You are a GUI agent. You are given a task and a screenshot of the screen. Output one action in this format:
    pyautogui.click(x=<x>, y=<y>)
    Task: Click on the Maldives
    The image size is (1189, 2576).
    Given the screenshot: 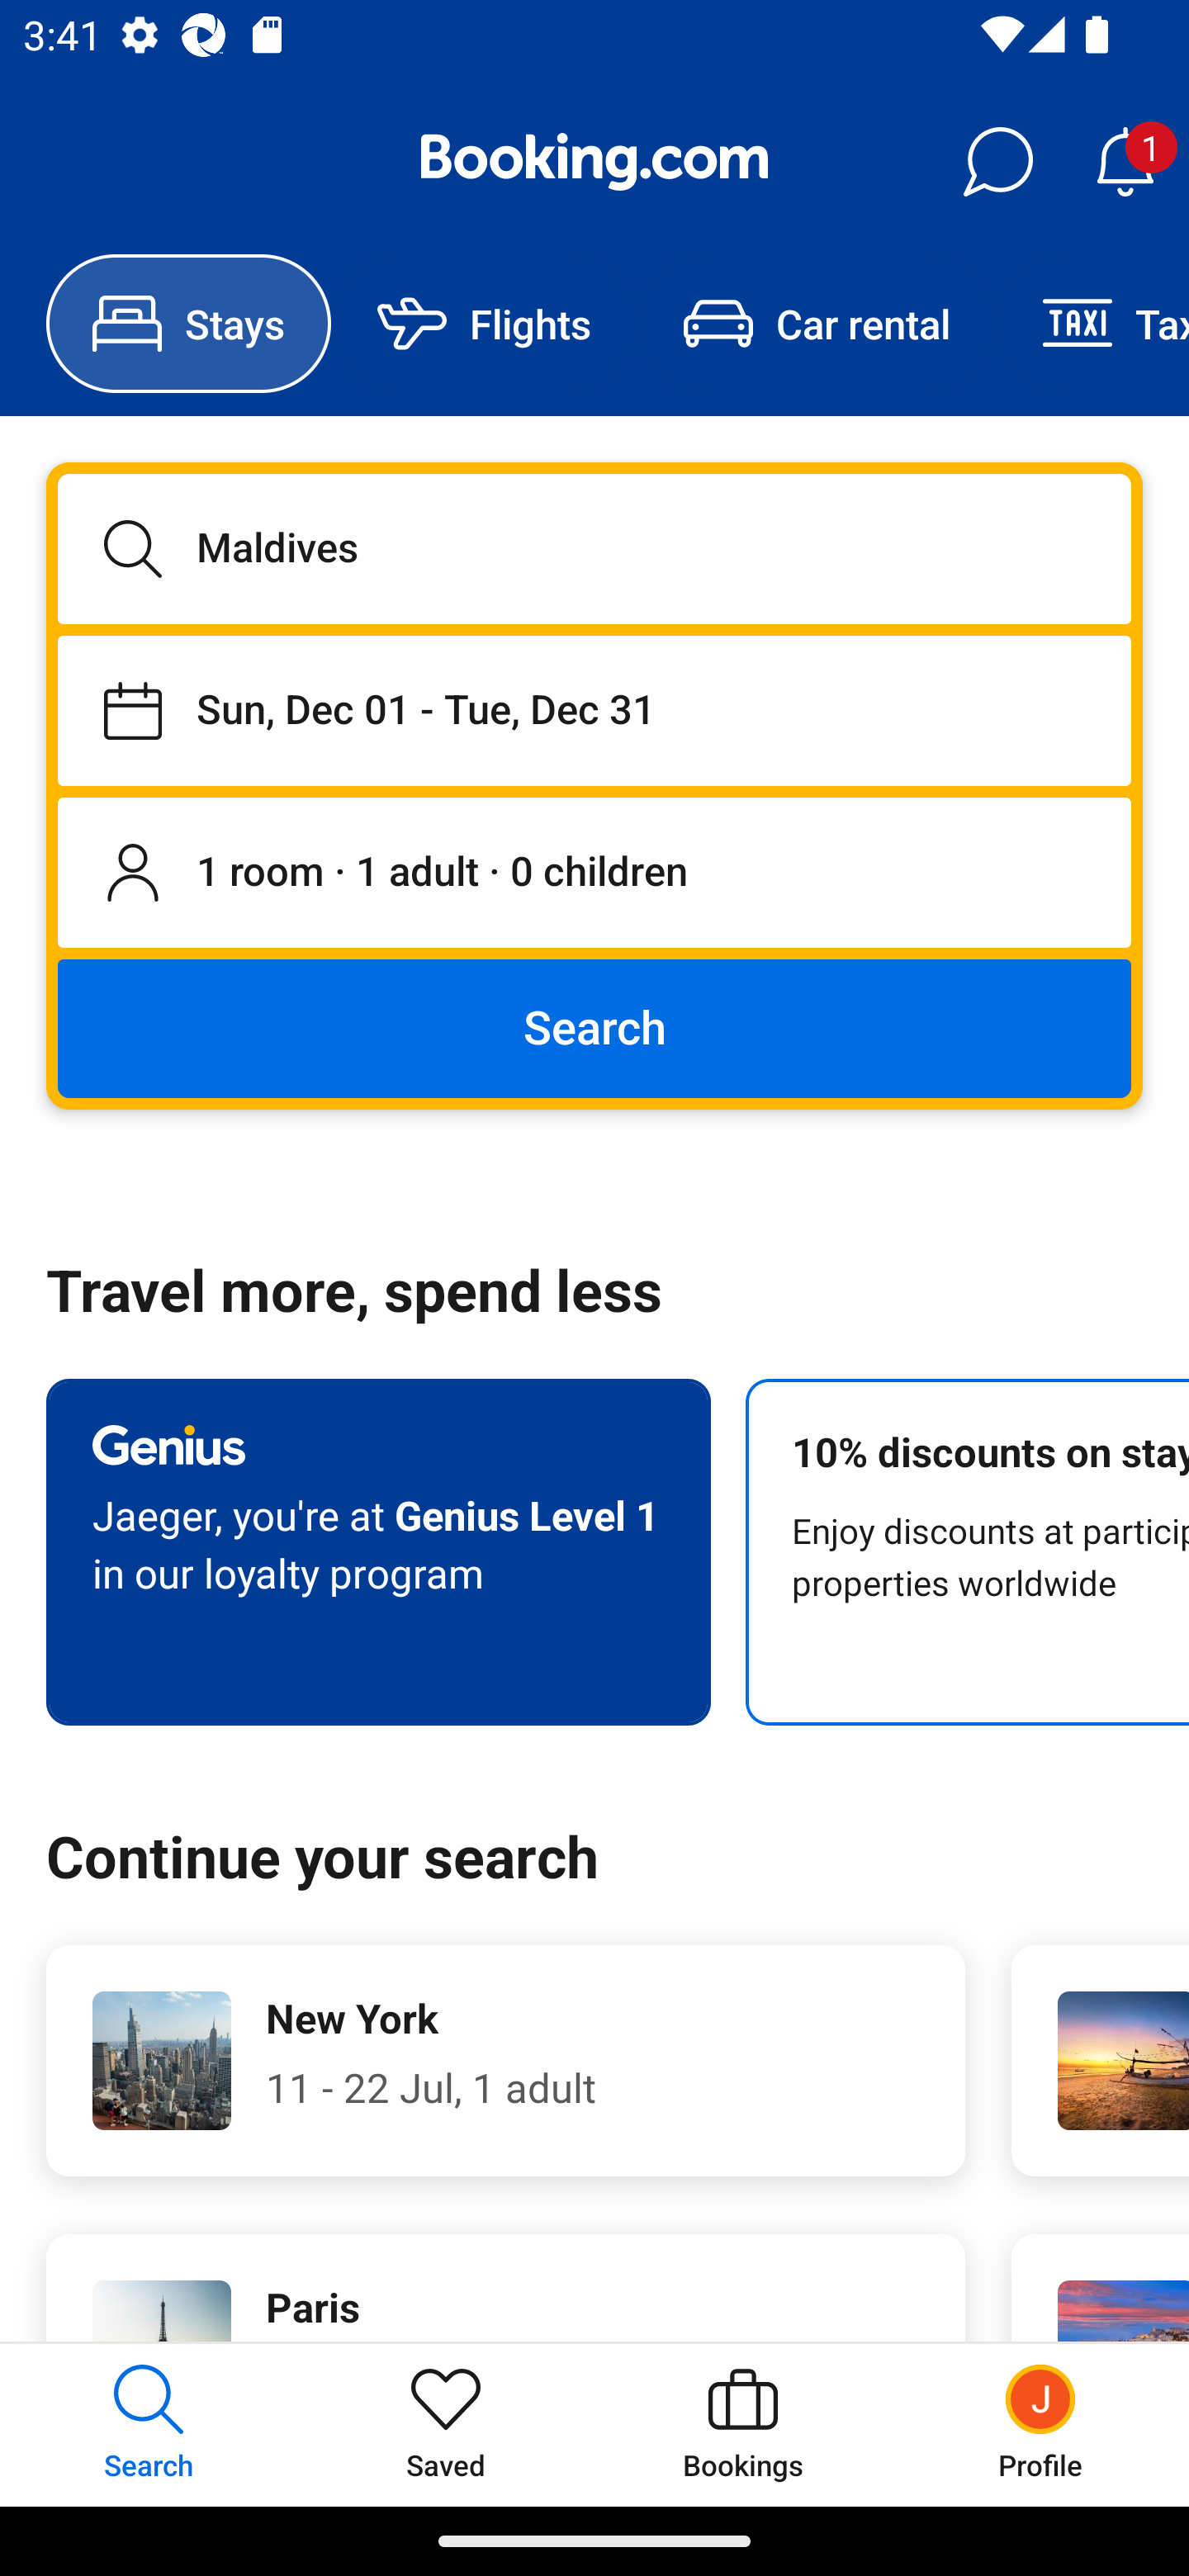 What is the action you would take?
    pyautogui.click(x=594, y=548)
    